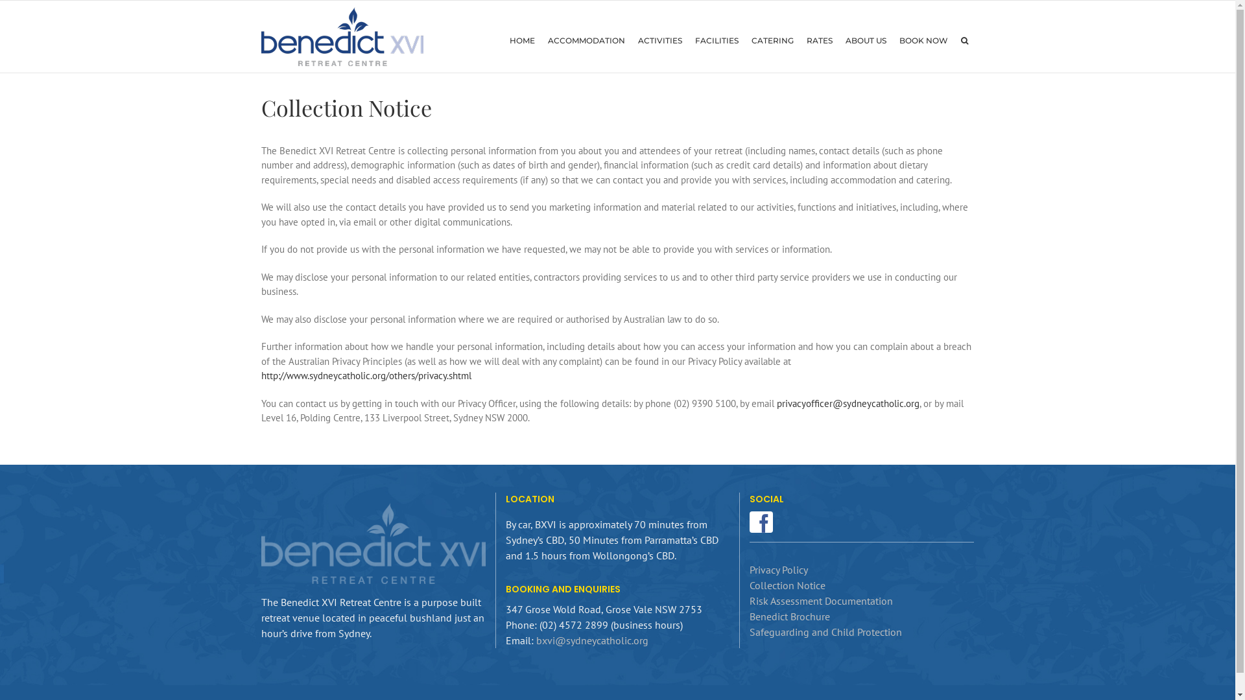 The width and height of the screenshot is (1245, 700). What do you see at coordinates (366, 376) in the screenshot?
I see `http://www.sydneycatholic.org/others/privacy.shtml` at bounding box center [366, 376].